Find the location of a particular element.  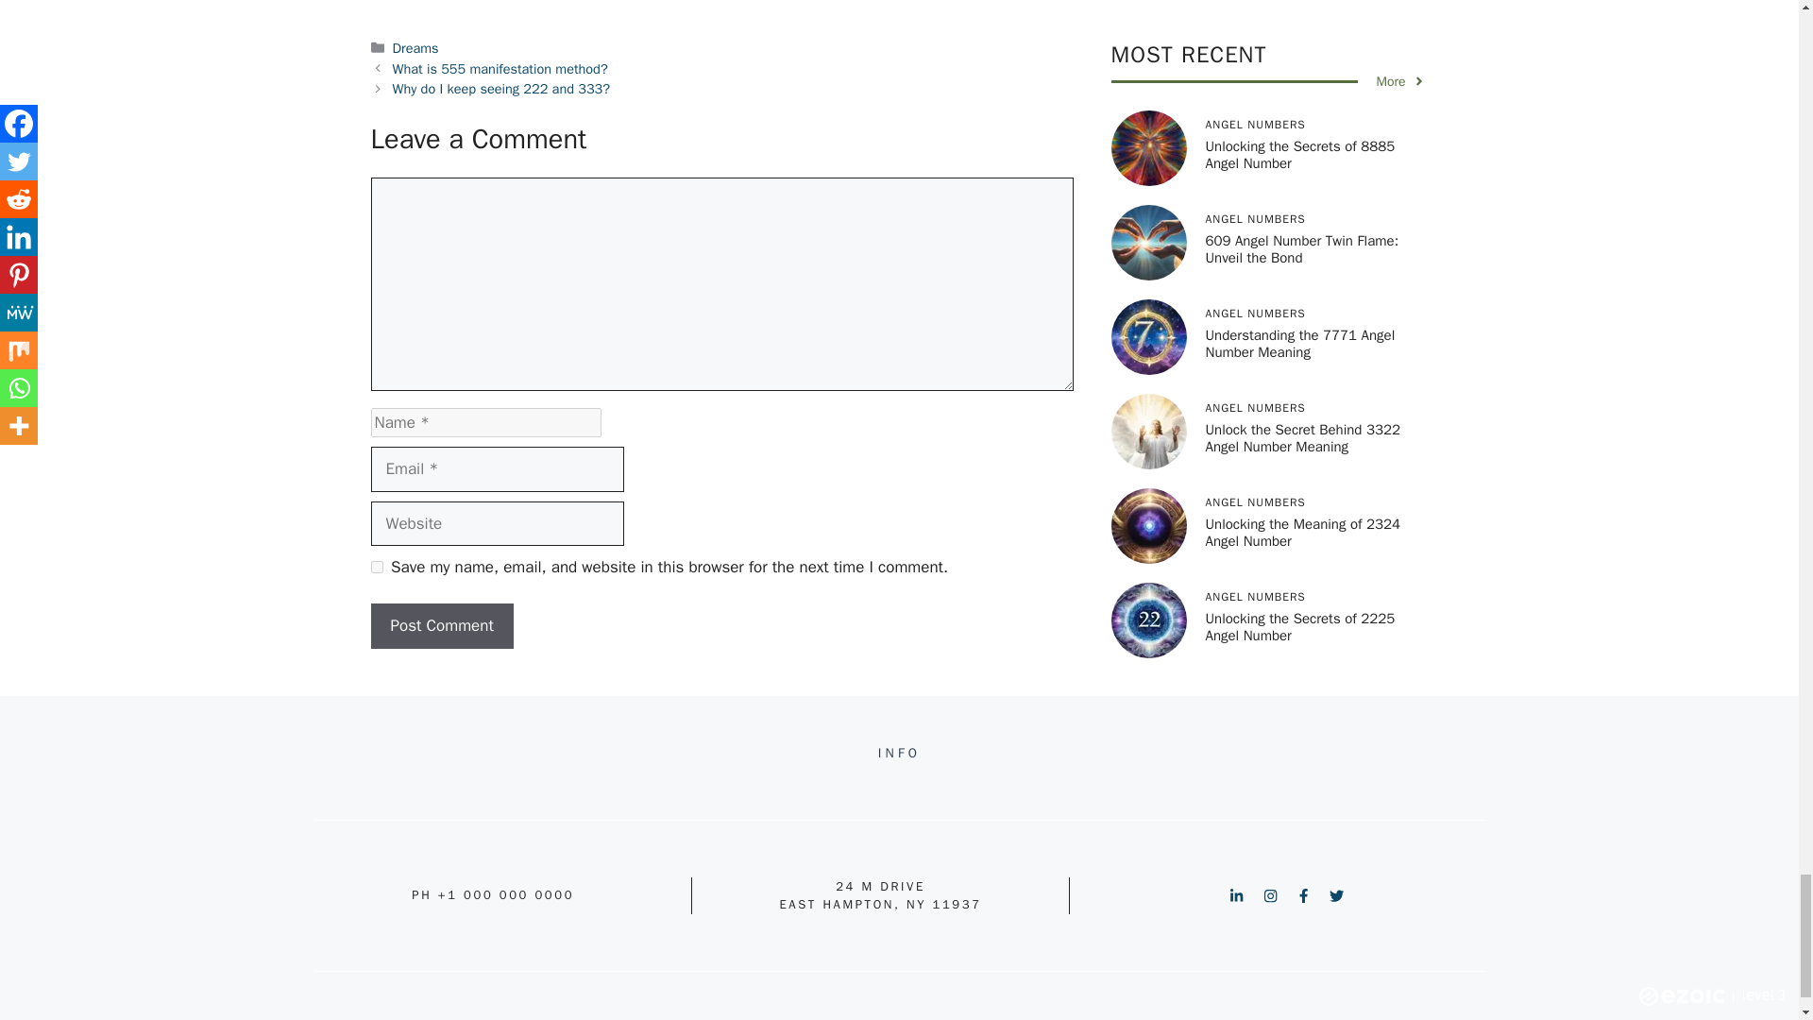

yes is located at coordinates (376, 567).